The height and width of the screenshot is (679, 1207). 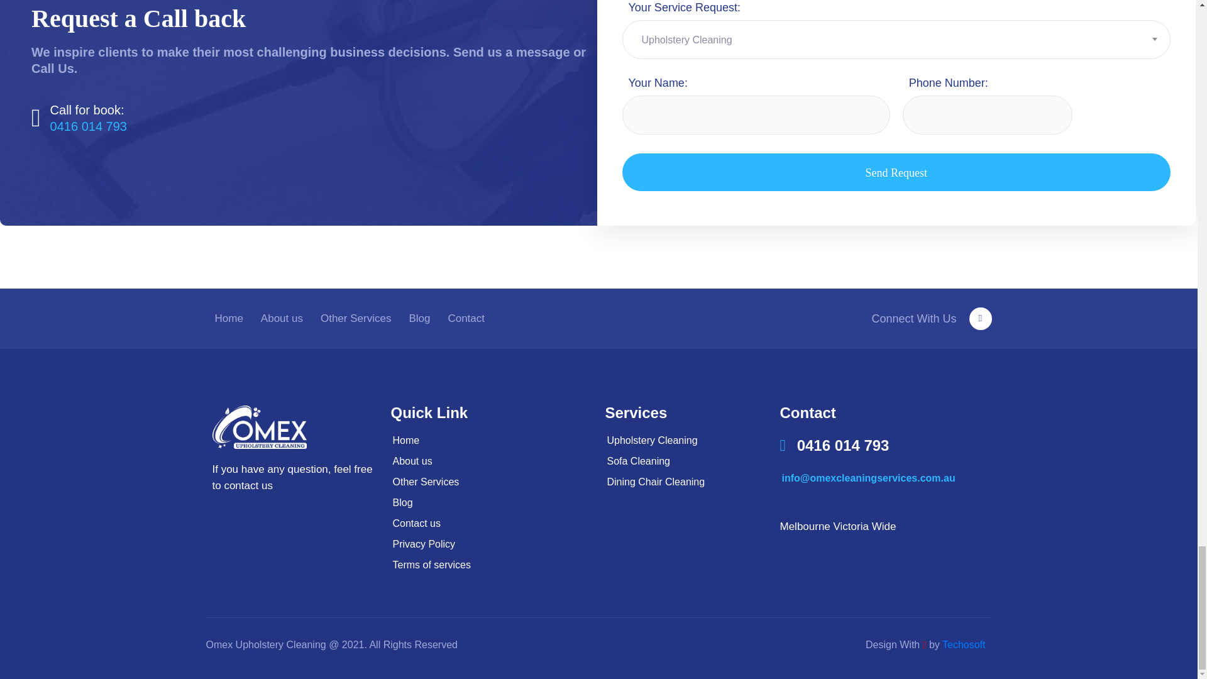 I want to click on 0416 014 793, so click(x=88, y=126).